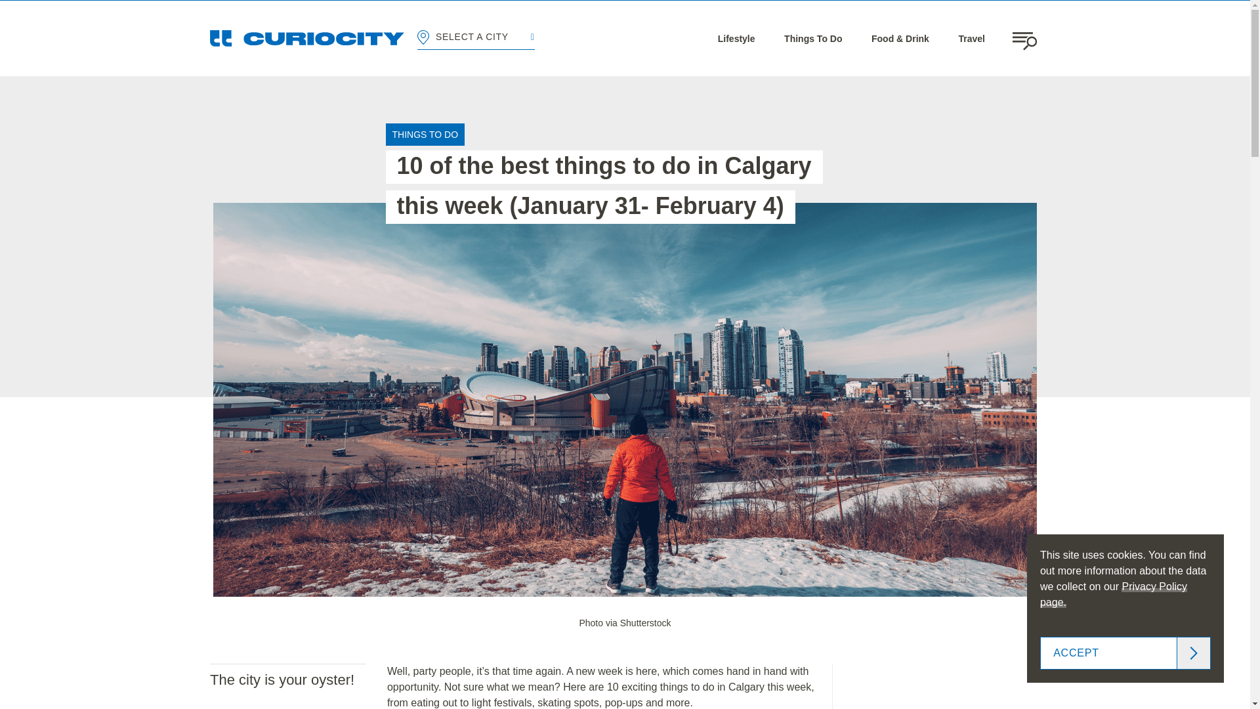 The width and height of the screenshot is (1260, 709). I want to click on Things To Do, so click(812, 38).